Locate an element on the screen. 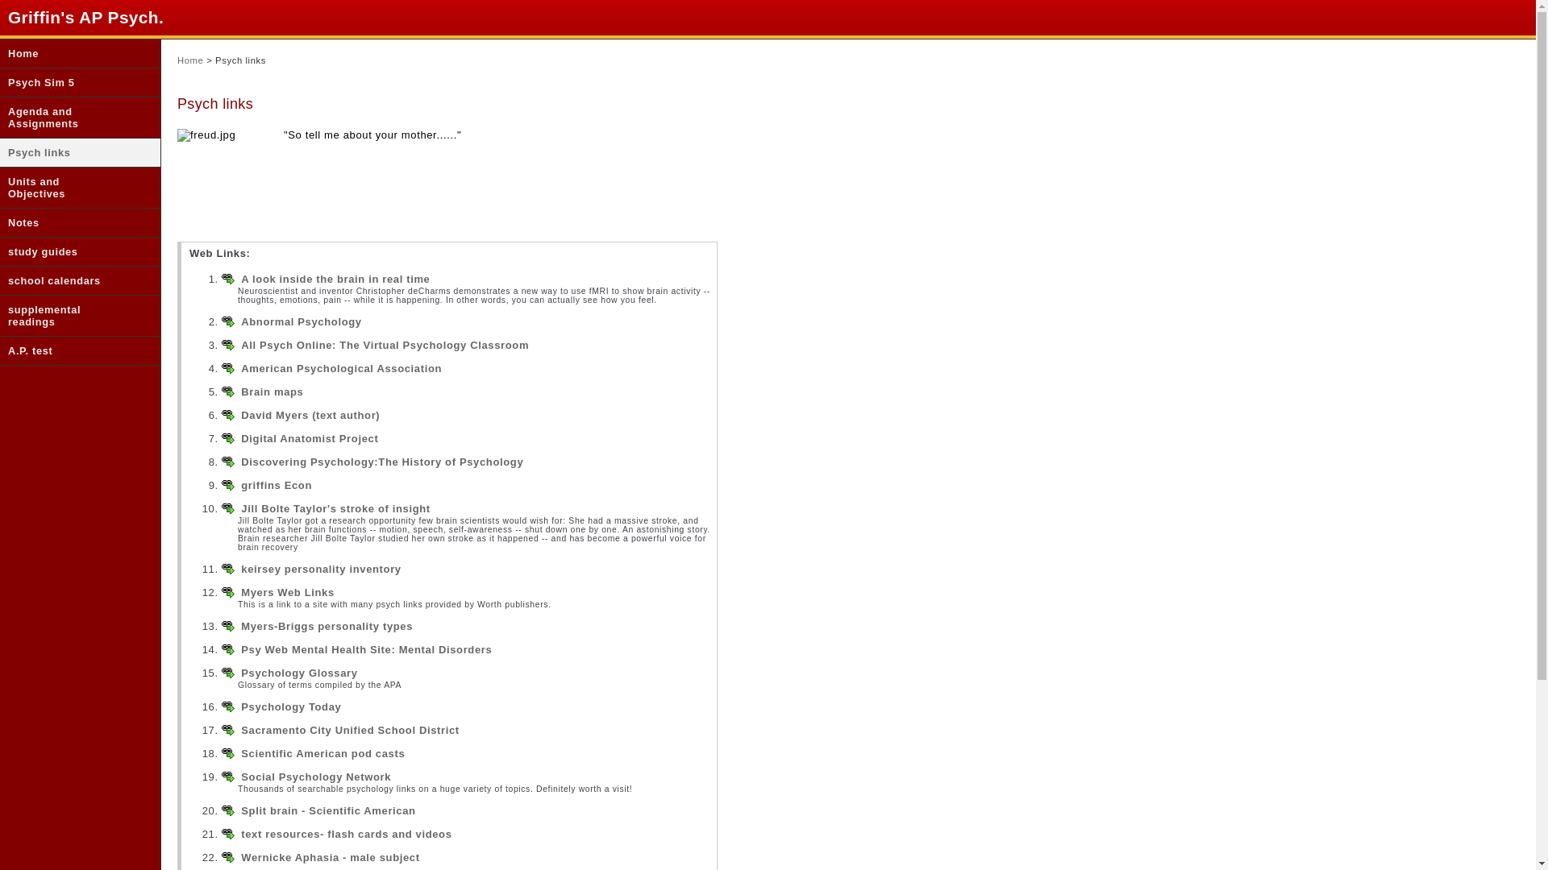  Home is located at coordinates (68, 53).